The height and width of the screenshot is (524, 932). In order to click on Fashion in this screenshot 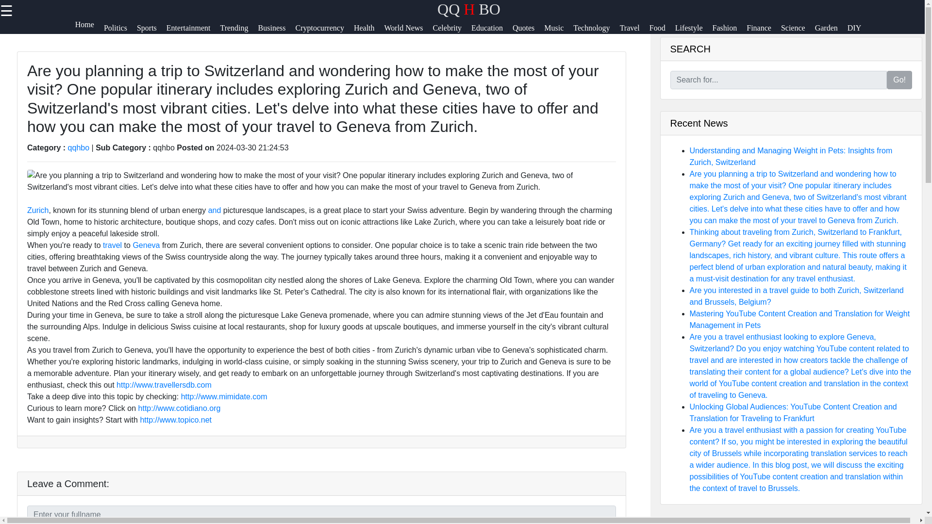, I will do `click(730, 32)`.